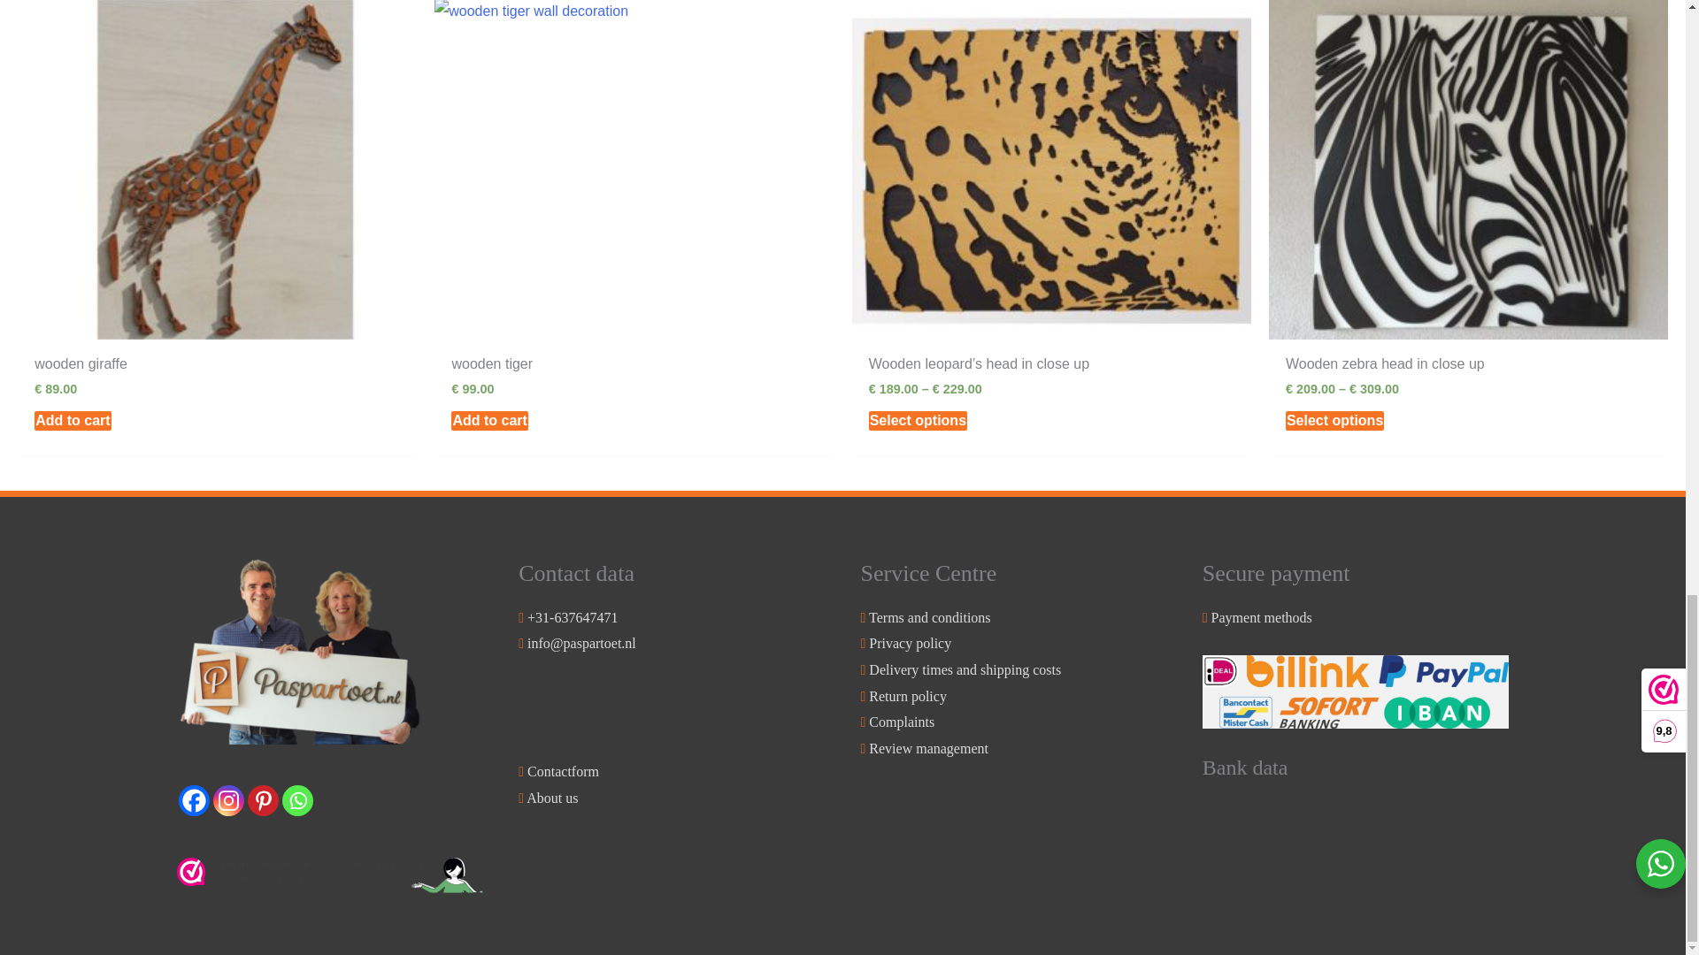  What do you see at coordinates (263, 800) in the screenshot?
I see `Pinterest` at bounding box center [263, 800].